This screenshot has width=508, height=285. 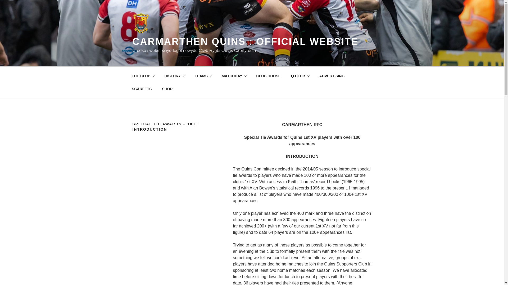 I want to click on THE CLUB, so click(x=143, y=76).